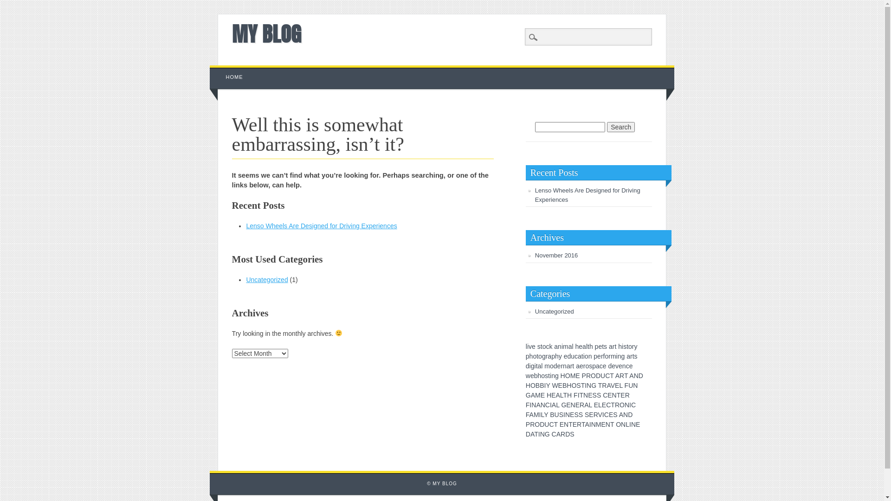 This screenshot has height=501, width=891. I want to click on S, so click(576, 415).